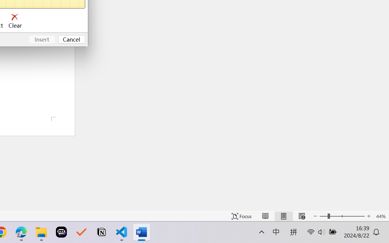 The height and width of the screenshot is (243, 389). What do you see at coordinates (15, 21) in the screenshot?
I see `Clear` at bounding box center [15, 21].